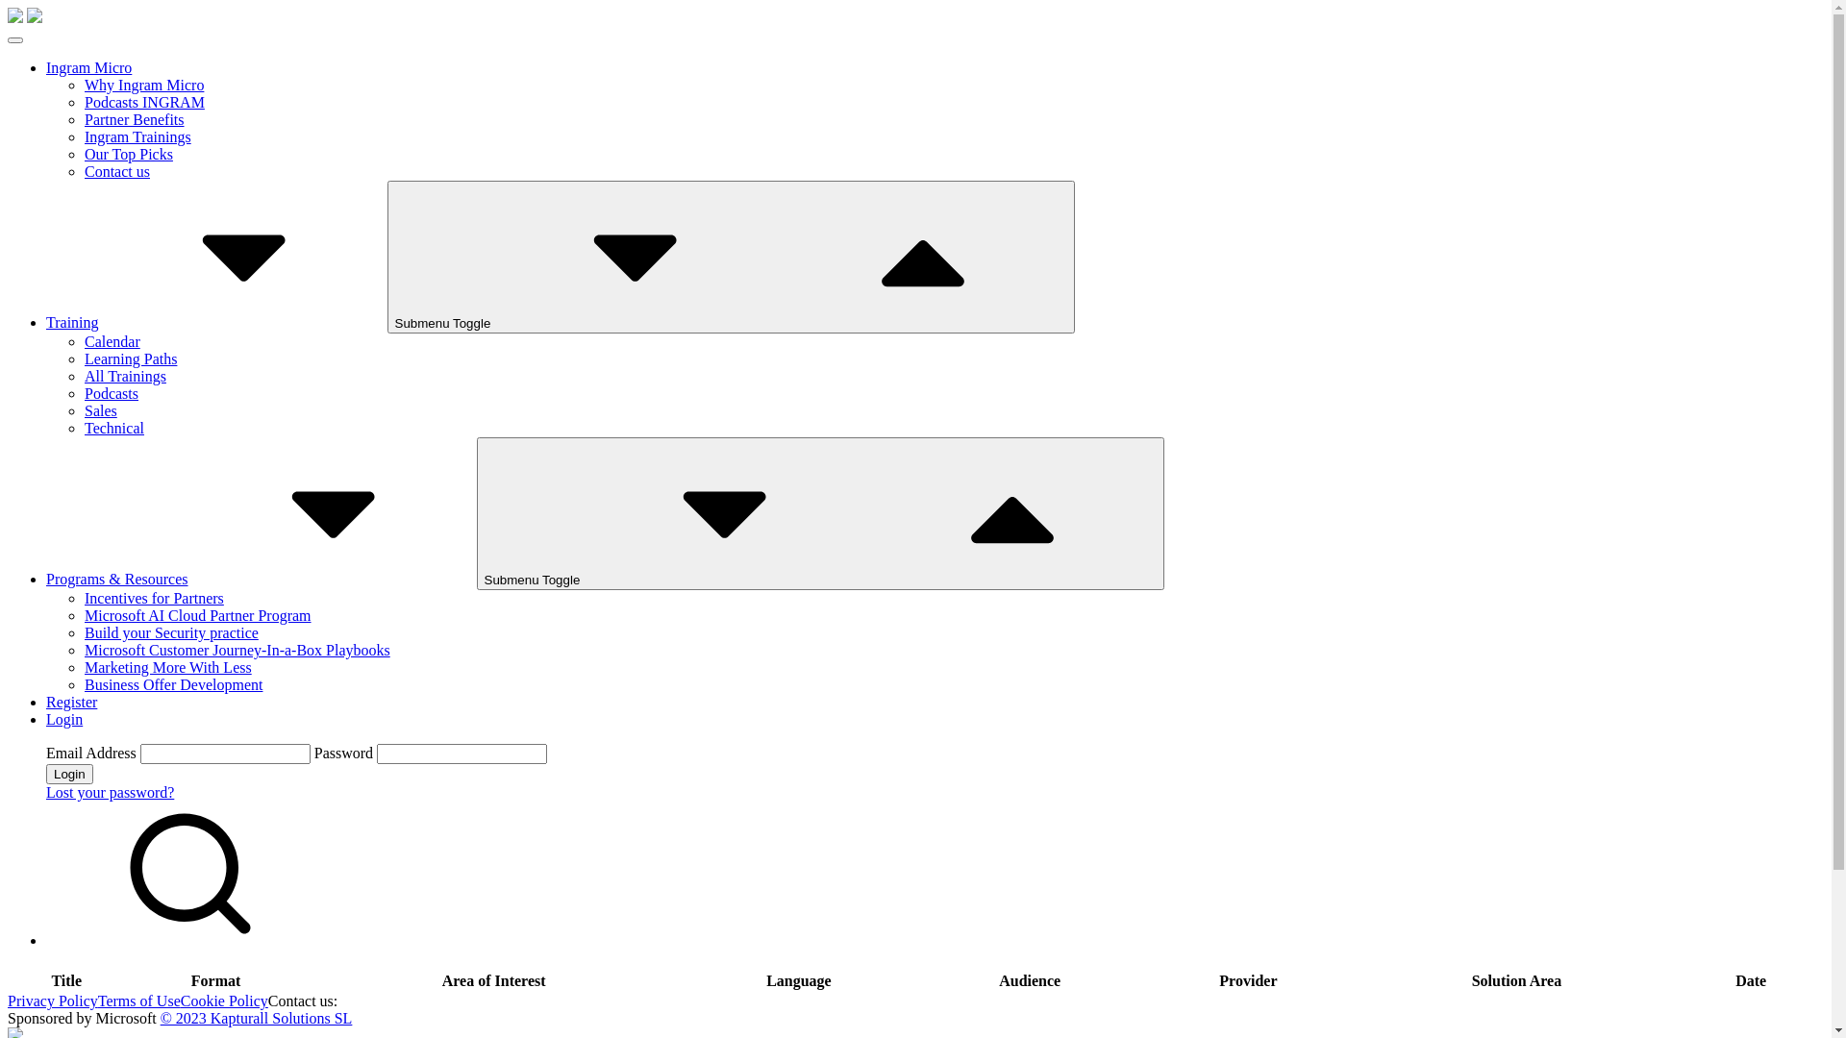  I want to click on Ingram Trainings, so click(138, 136).